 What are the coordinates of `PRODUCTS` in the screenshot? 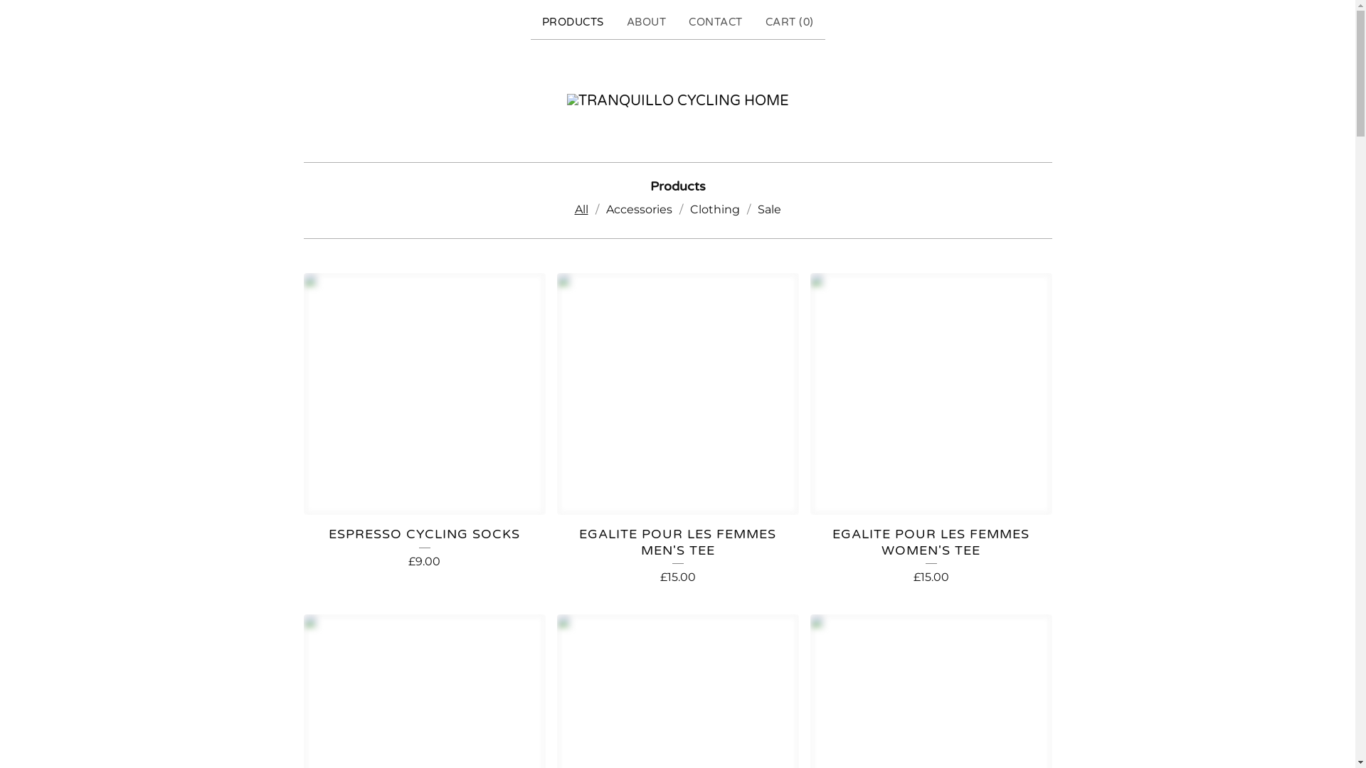 It's located at (573, 23).